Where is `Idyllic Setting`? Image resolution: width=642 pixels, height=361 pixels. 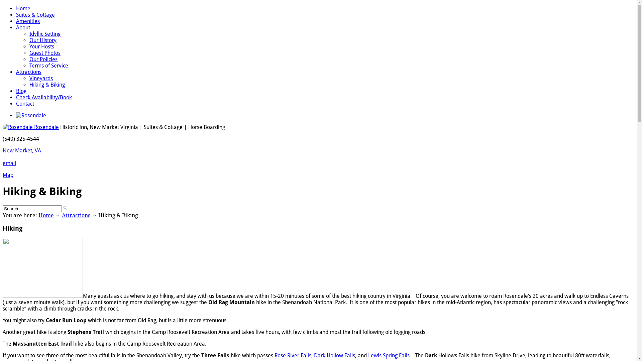
Idyllic Setting is located at coordinates (45, 34).